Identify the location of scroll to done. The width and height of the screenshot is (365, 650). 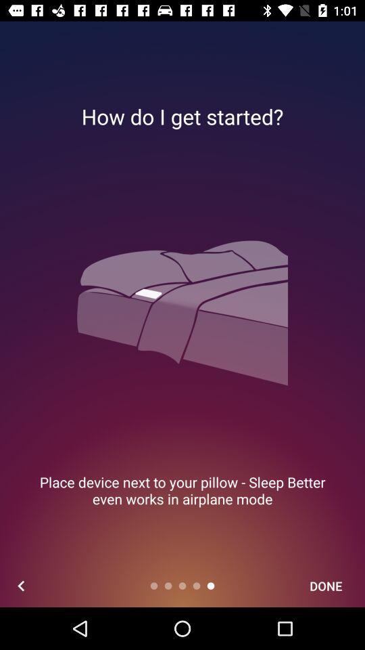
(326, 585).